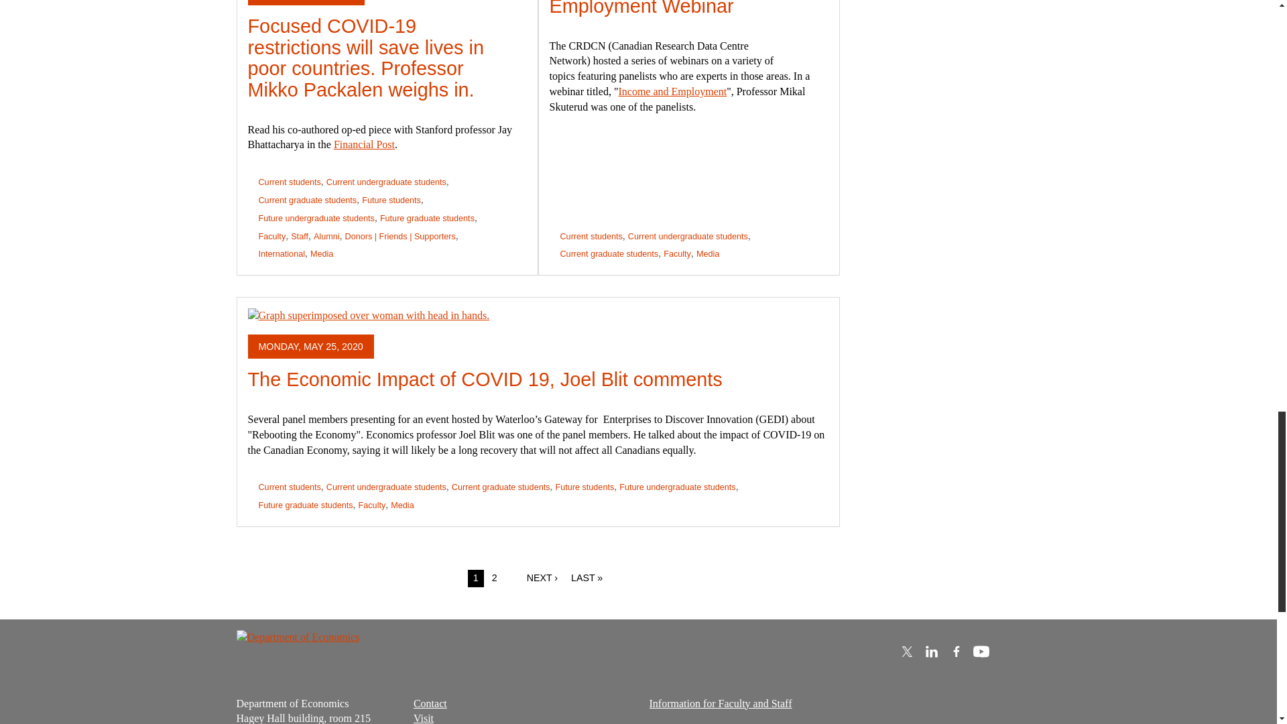  Describe the element at coordinates (542, 578) in the screenshot. I see `Go to next page` at that location.